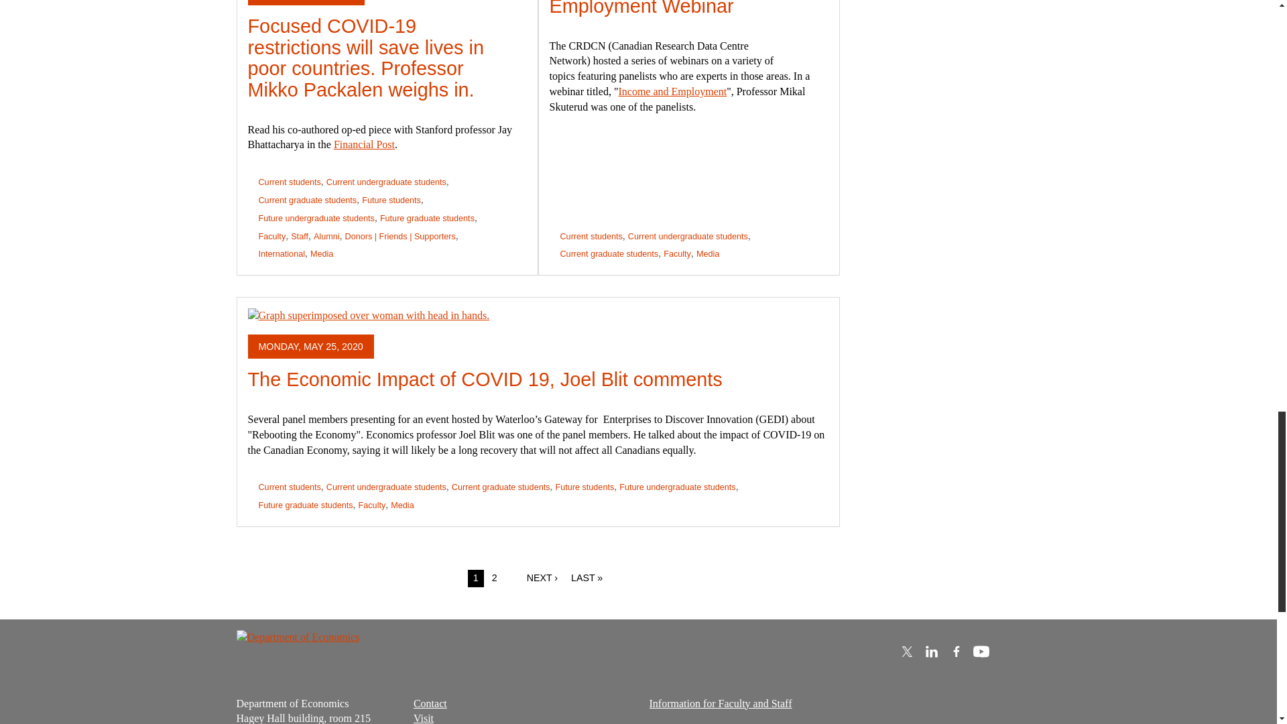  Describe the element at coordinates (542, 578) in the screenshot. I see `Go to next page` at that location.